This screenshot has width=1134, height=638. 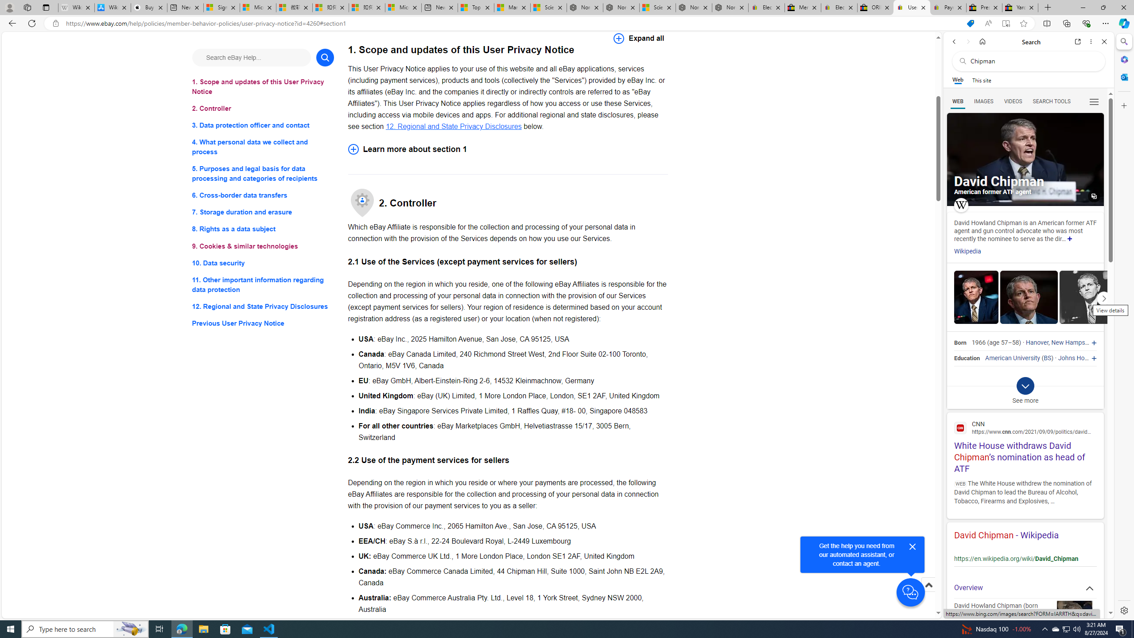 I want to click on 9. Cookies & similar technologies, so click(x=263, y=246).